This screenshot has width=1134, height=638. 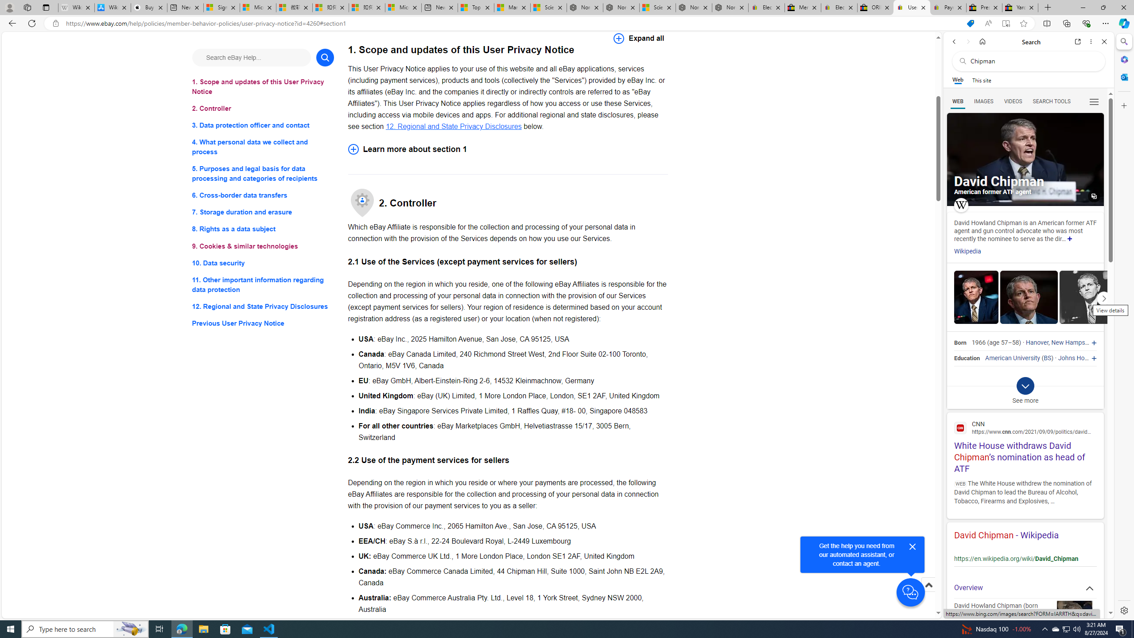 I want to click on 9. Cookies & similar technologies, so click(x=263, y=246).